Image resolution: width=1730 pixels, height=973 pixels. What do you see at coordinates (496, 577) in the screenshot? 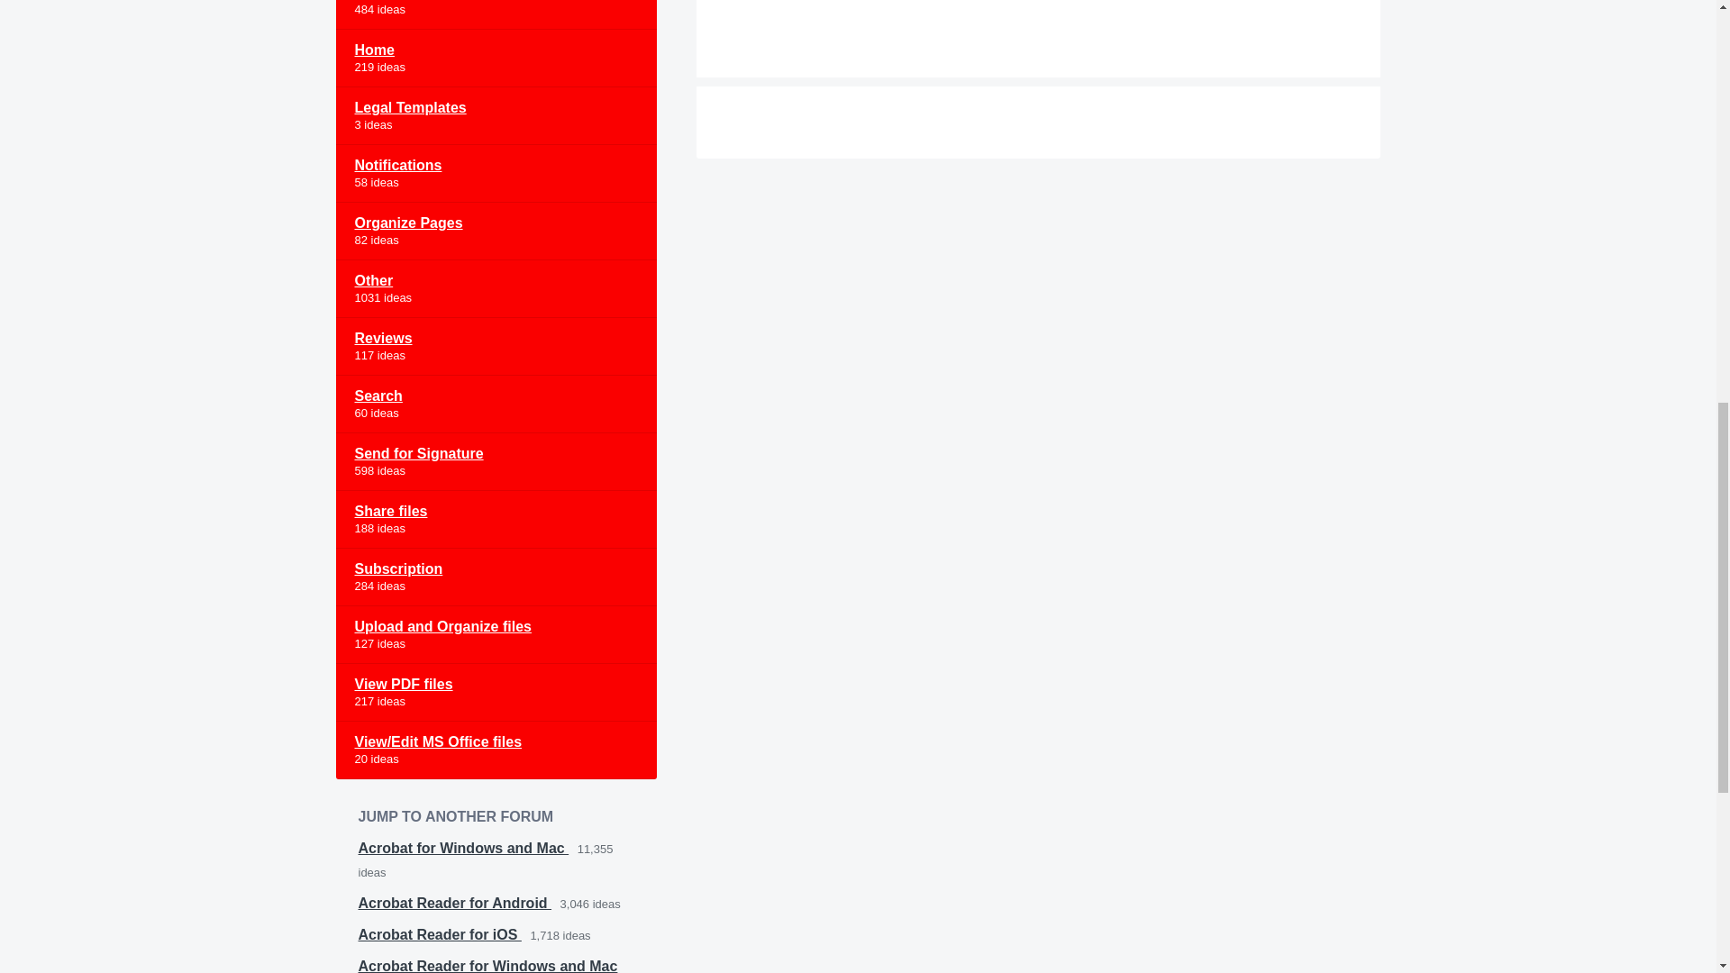
I see `Subscription` at bounding box center [496, 577].